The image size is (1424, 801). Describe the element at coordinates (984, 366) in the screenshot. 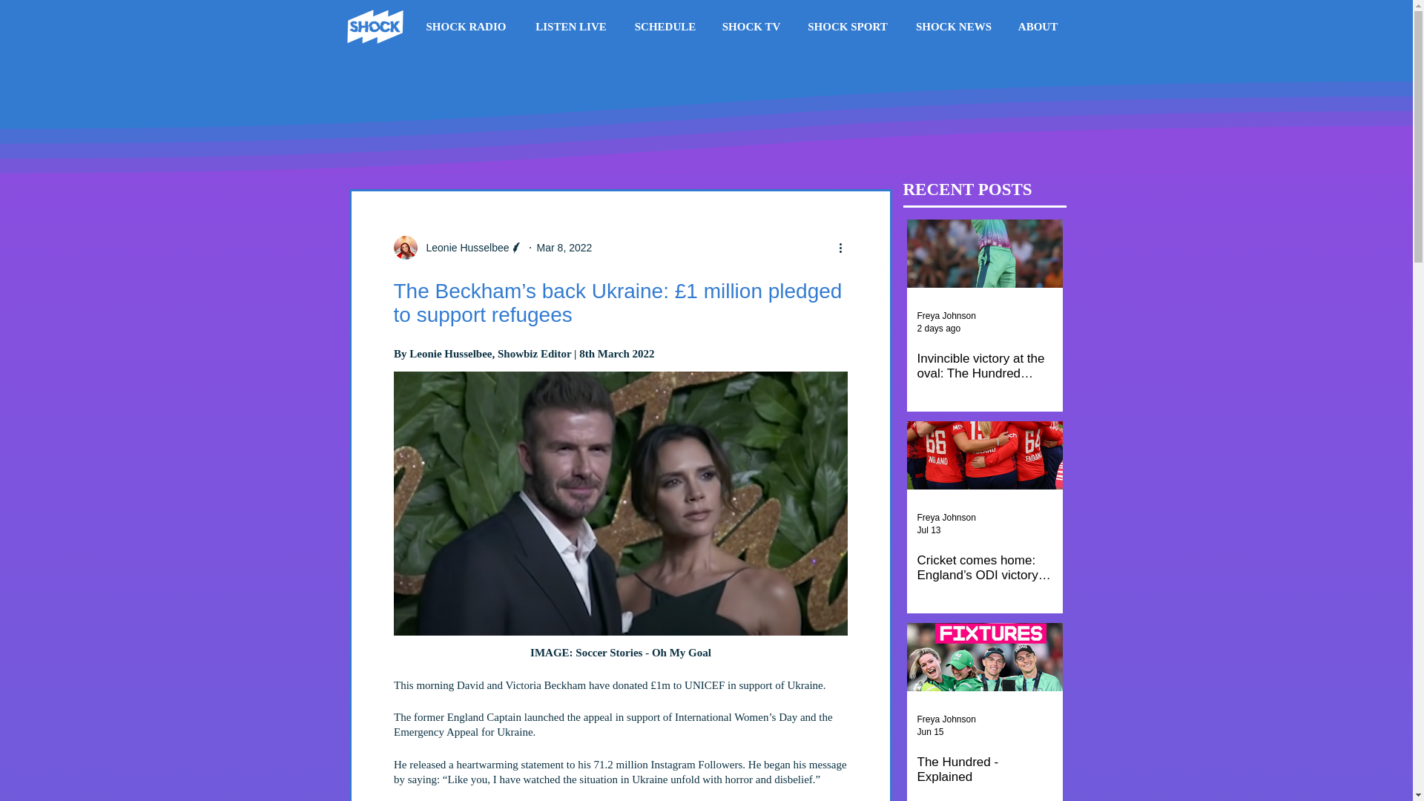

I see `Invincible victory at the oval: The Hundred 2024 Day One` at that location.